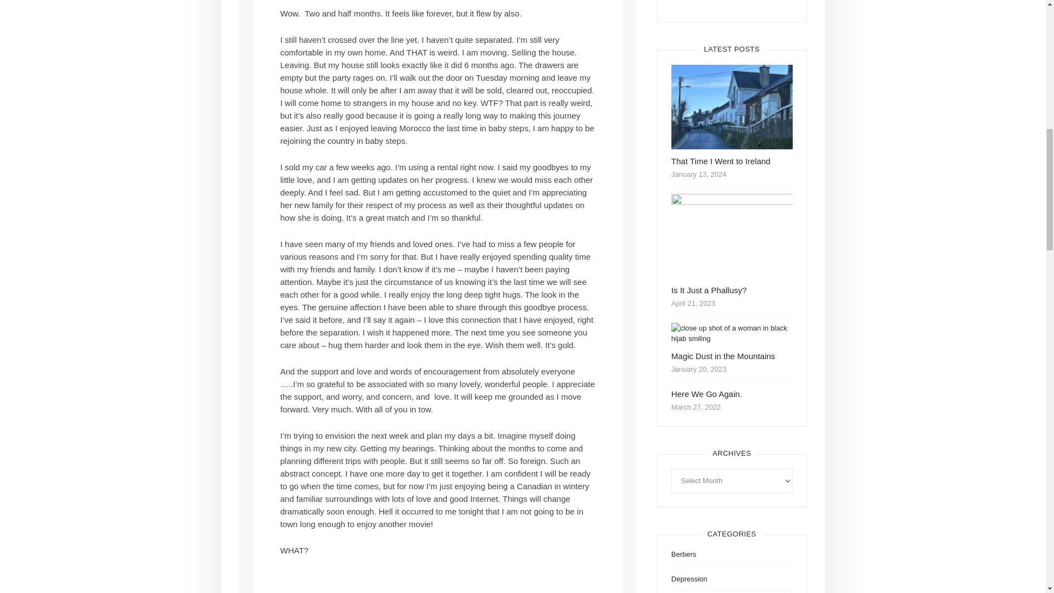  Describe the element at coordinates (723, 356) in the screenshot. I see `Magic Dust in the Mountains` at that location.